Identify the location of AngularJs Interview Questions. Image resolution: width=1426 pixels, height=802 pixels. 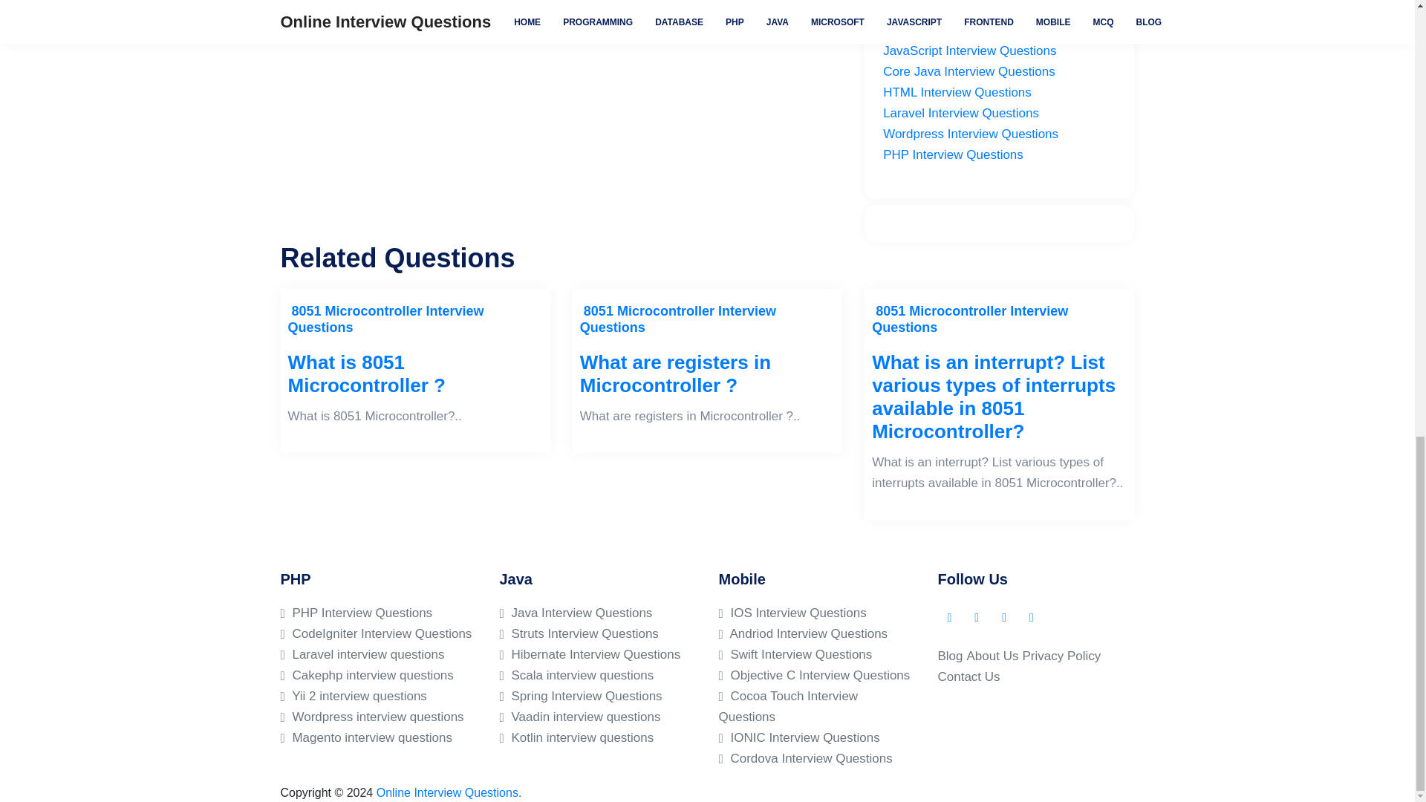
(968, 9).